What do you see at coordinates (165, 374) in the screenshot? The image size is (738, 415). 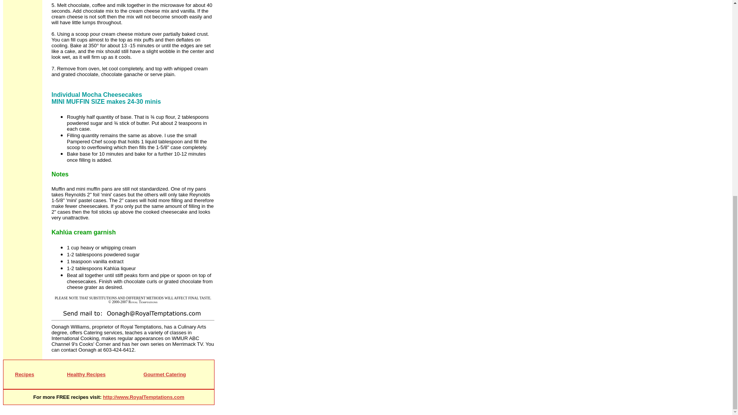 I see `Gourmet Catering` at bounding box center [165, 374].